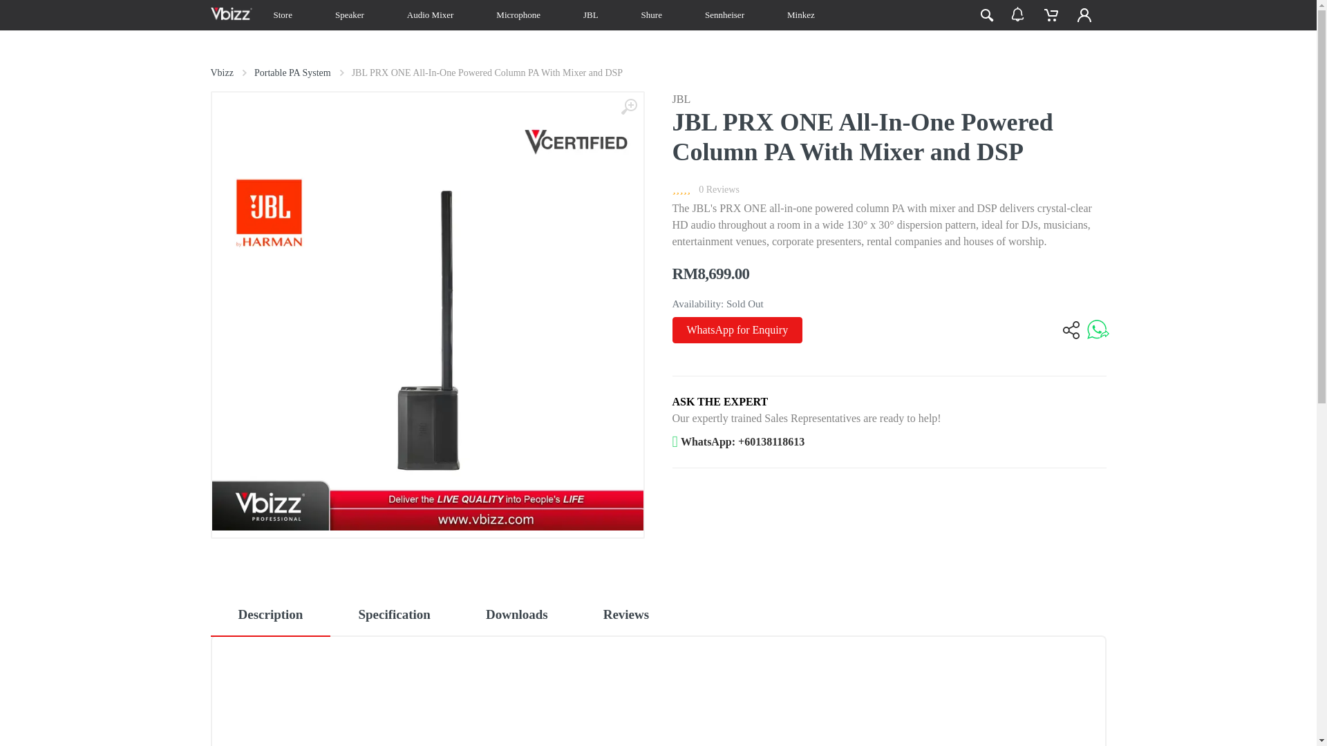  What do you see at coordinates (518, 15) in the screenshot?
I see `Microphone` at bounding box center [518, 15].